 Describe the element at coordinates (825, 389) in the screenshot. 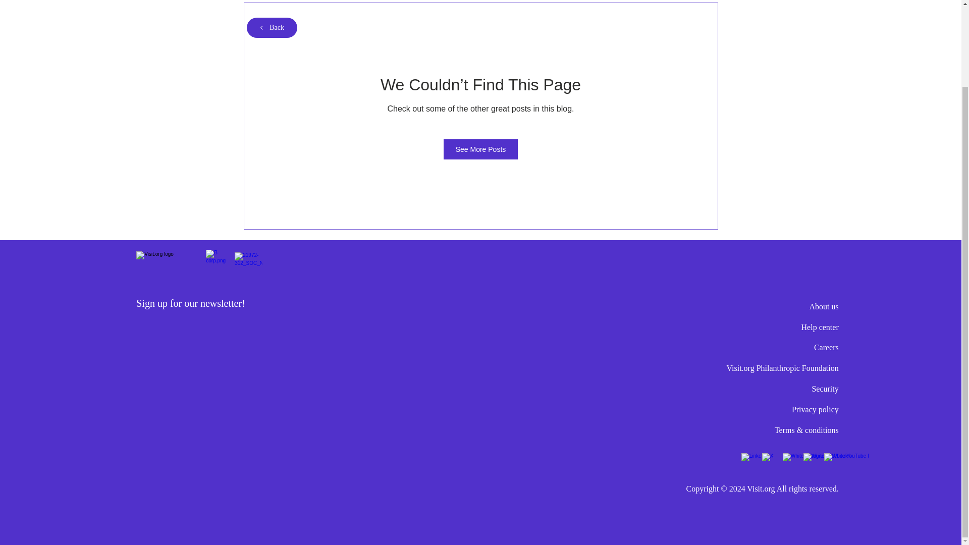

I see `Security` at that location.